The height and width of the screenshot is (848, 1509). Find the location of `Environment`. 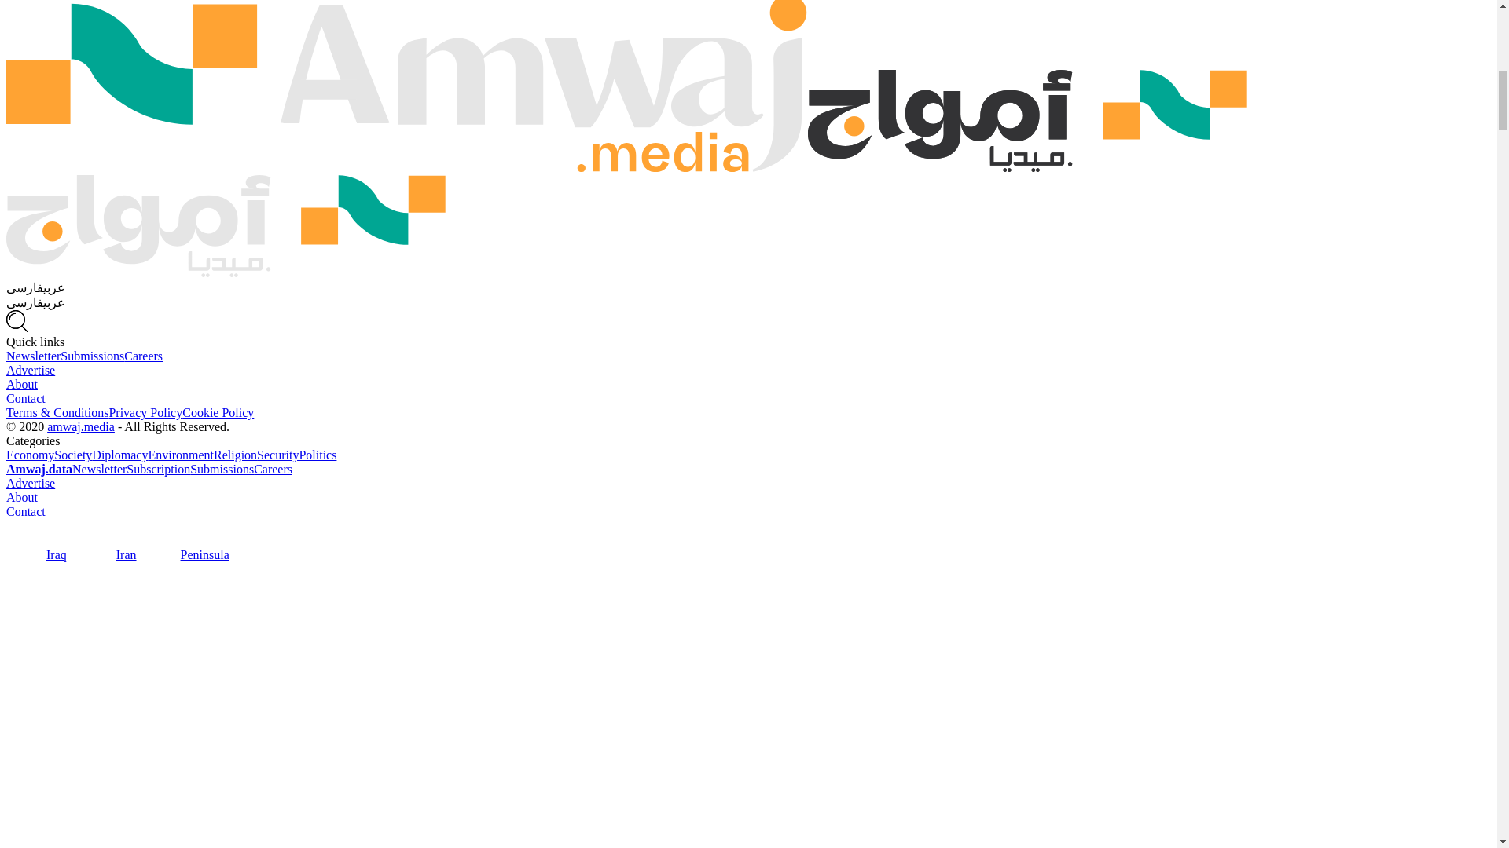

Environment is located at coordinates (181, 455).